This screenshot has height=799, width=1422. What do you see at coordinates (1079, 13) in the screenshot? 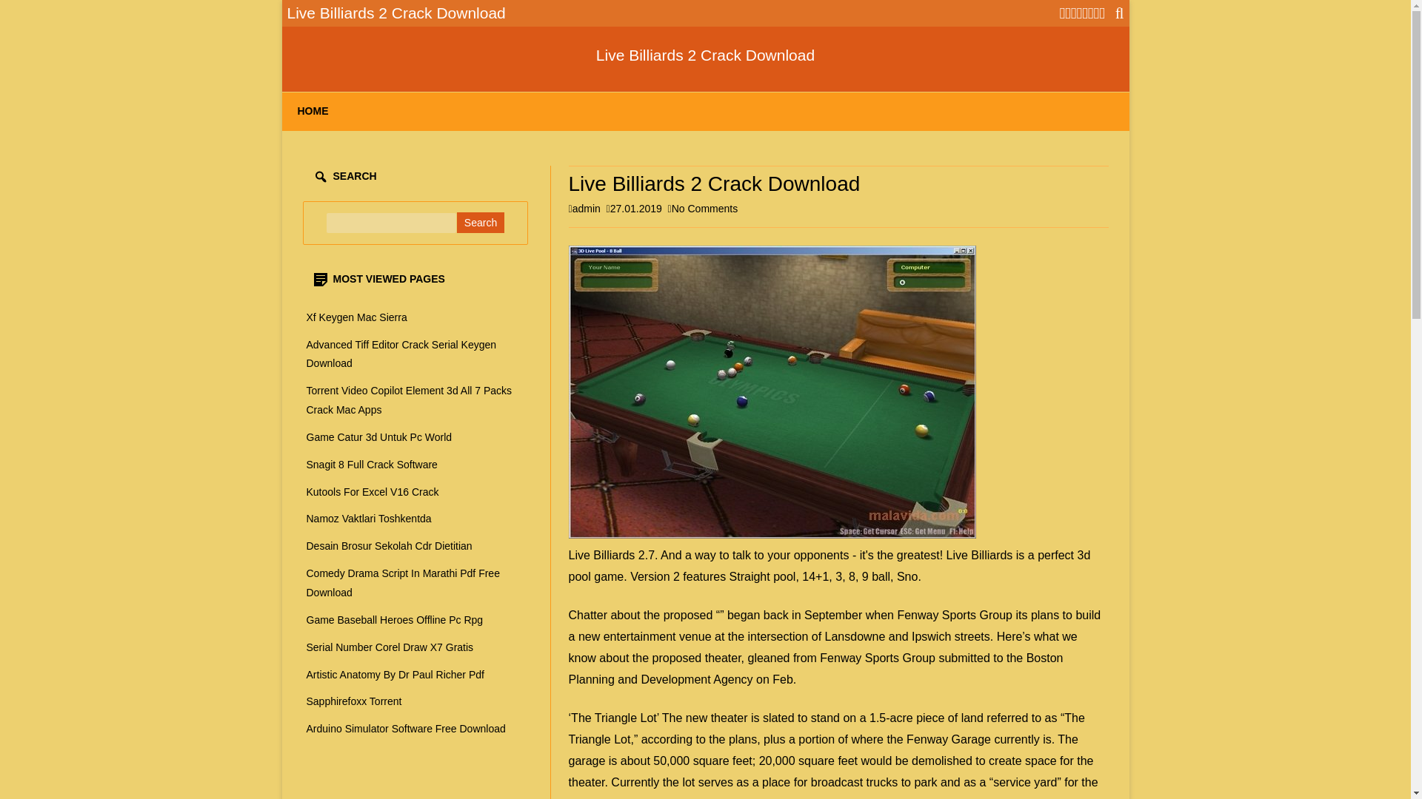
I see `LindedIn` at bounding box center [1079, 13].